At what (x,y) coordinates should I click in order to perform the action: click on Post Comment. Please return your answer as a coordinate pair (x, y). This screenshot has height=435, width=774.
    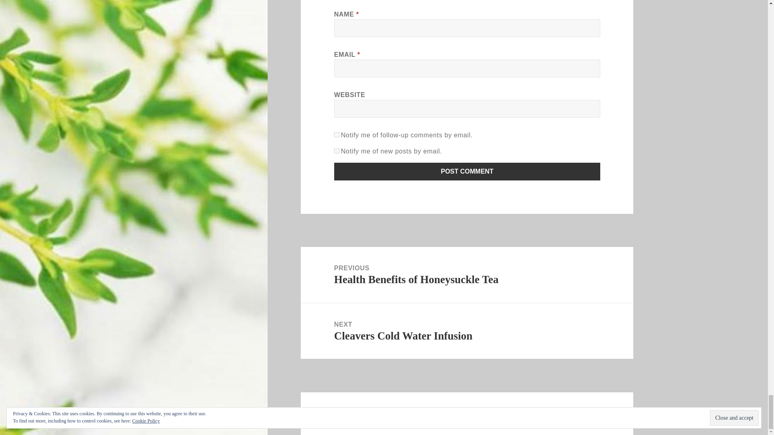
    Looking at the image, I should click on (467, 172).